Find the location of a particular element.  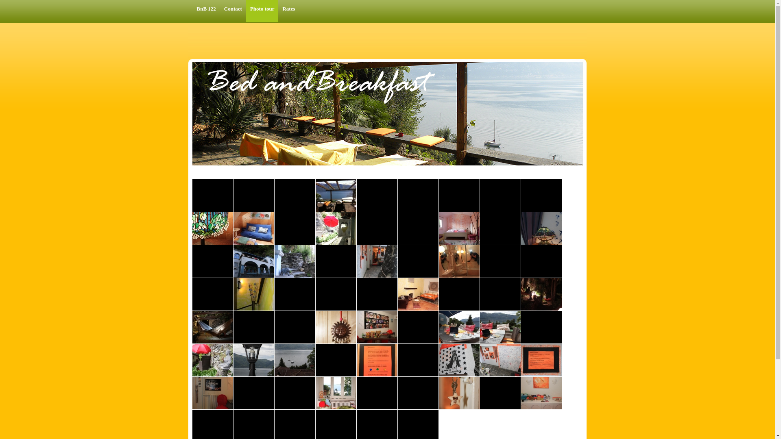

You are viewing the image with filename bnb122_2139.jpg is located at coordinates (500, 393).